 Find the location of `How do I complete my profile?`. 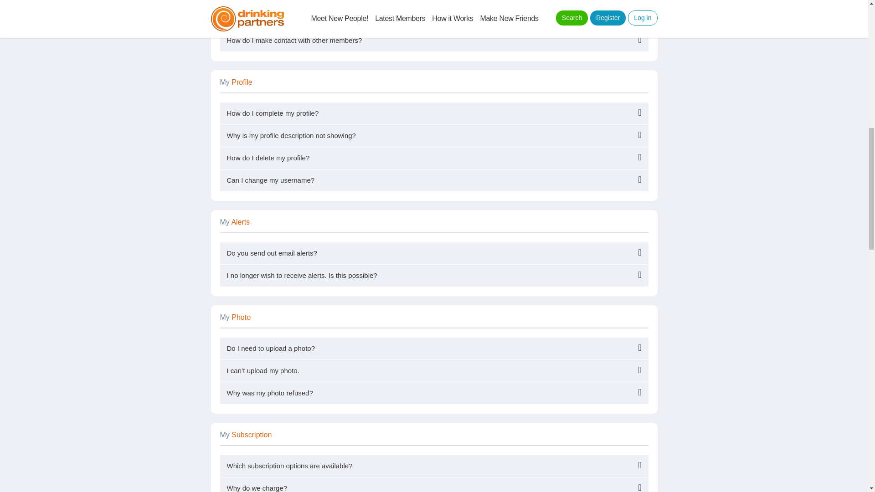

How do I complete my profile? is located at coordinates (434, 113).